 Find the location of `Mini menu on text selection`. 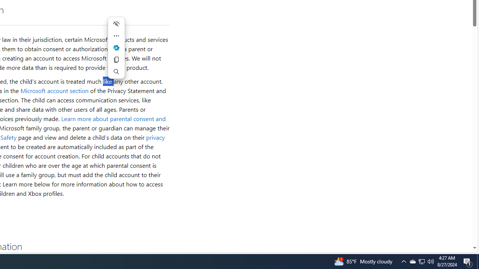

Mini menu on text selection is located at coordinates (116, 48).